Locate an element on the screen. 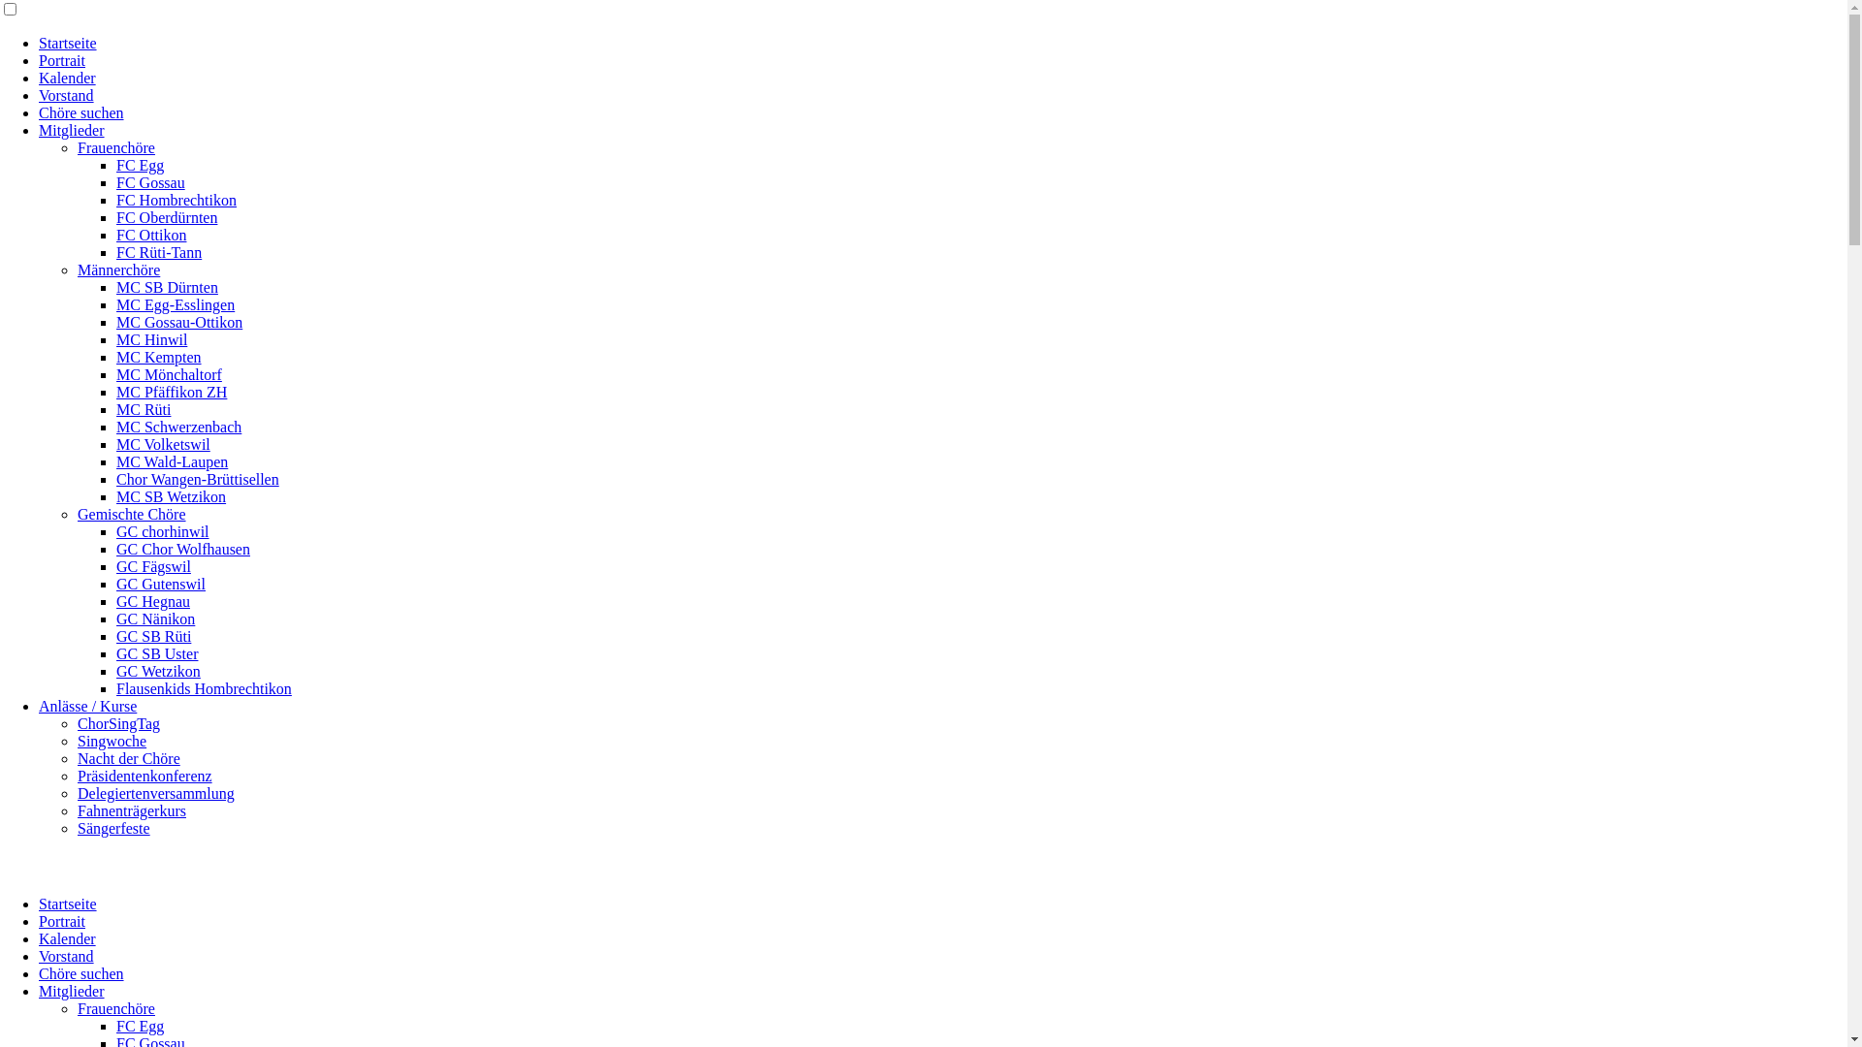 The width and height of the screenshot is (1862, 1047). GC Hegnau is located at coordinates (153, 601).